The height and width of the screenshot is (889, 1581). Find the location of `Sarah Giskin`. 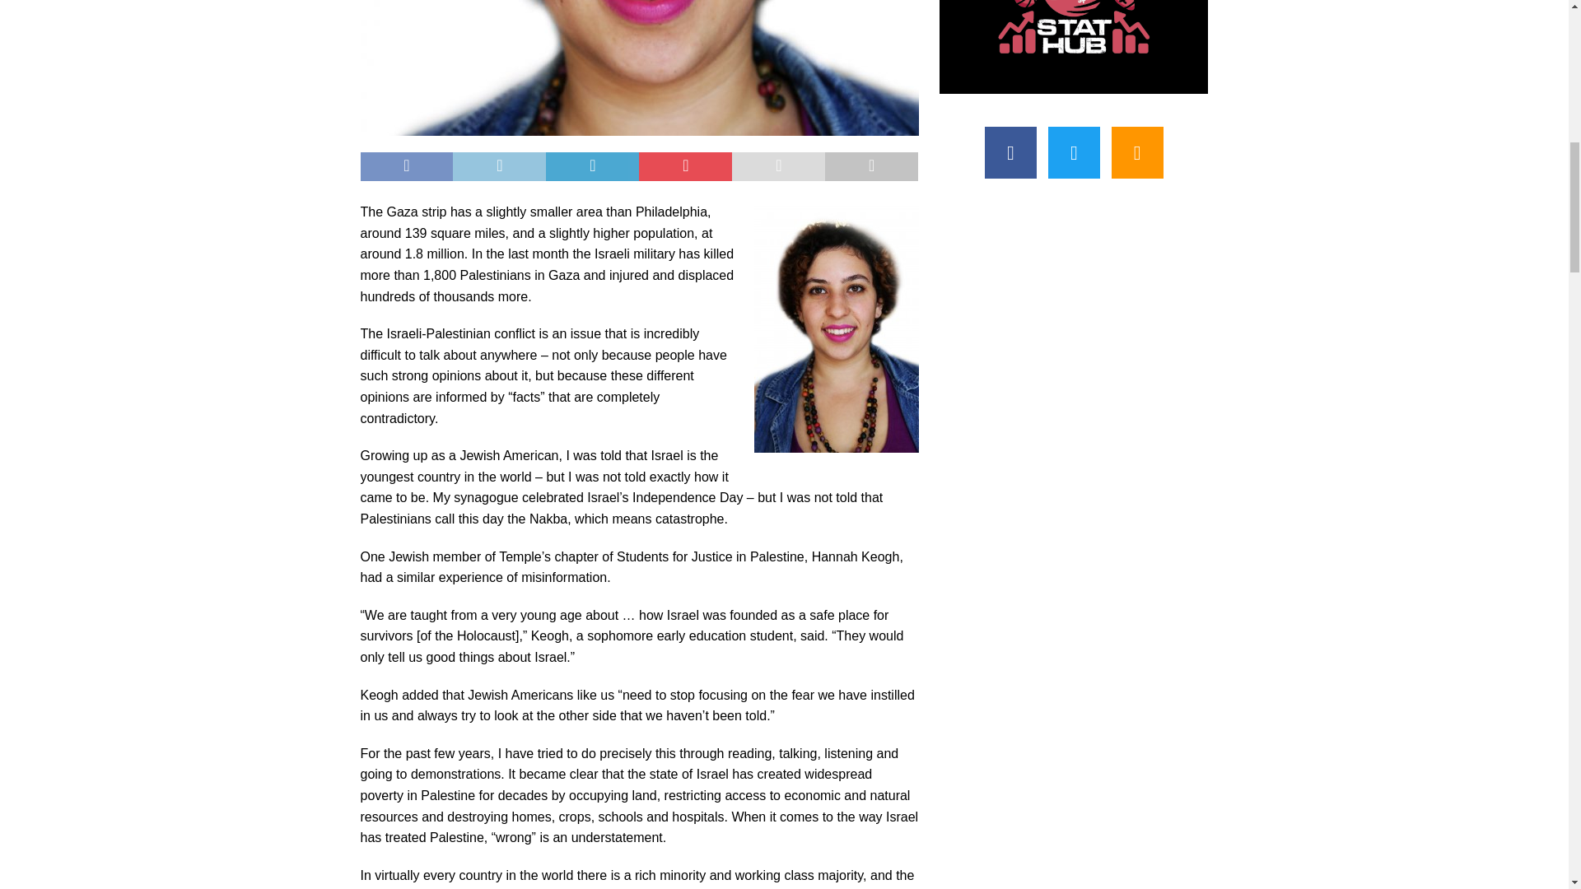

Sarah Giskin is located at coordinates (639, 67).